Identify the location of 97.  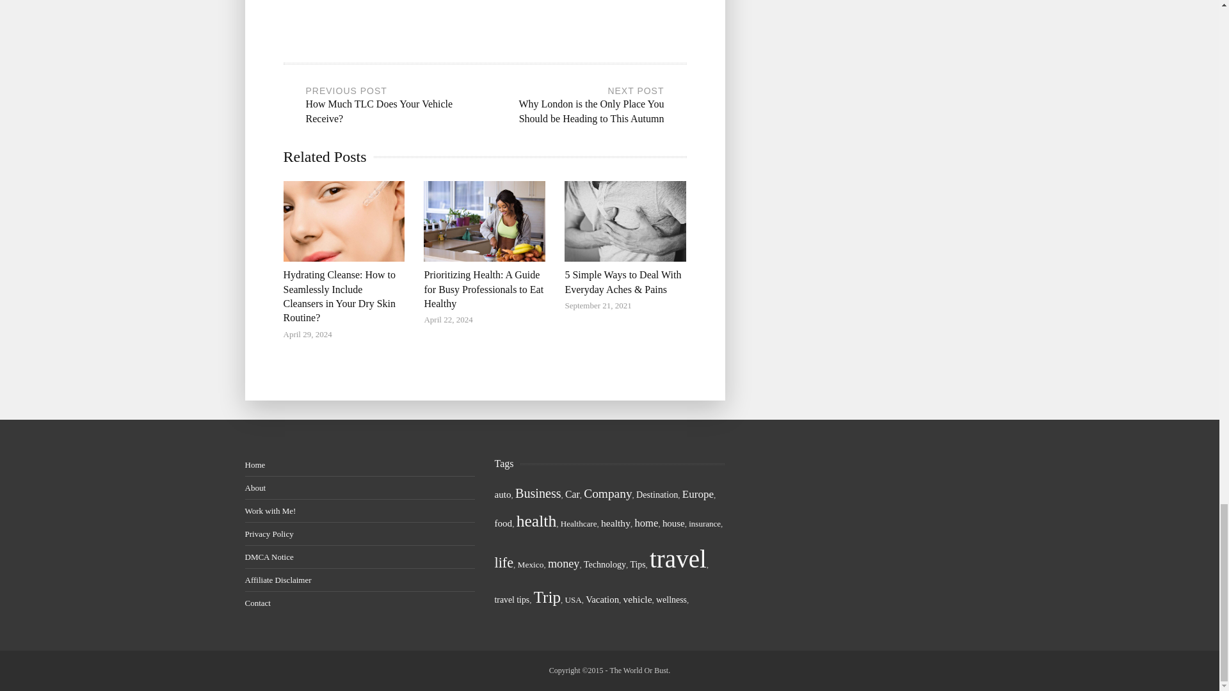
(698, 494).